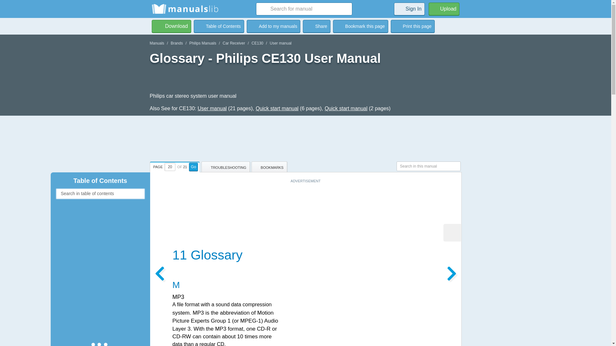 This screenshot has height=346, width=616. What do you see at coordinates (157, 43) in the screenshot?
I see `Manuals` at bounding box center [157, 43].